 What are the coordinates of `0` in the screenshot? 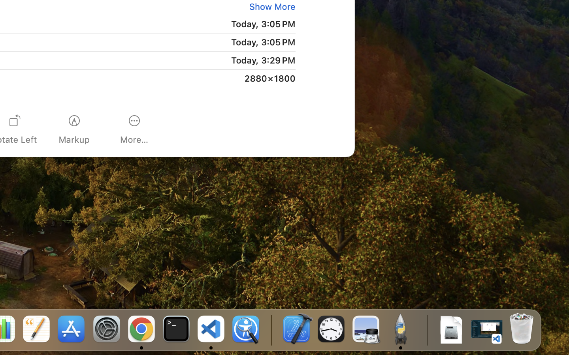 It's located at (271, 6).